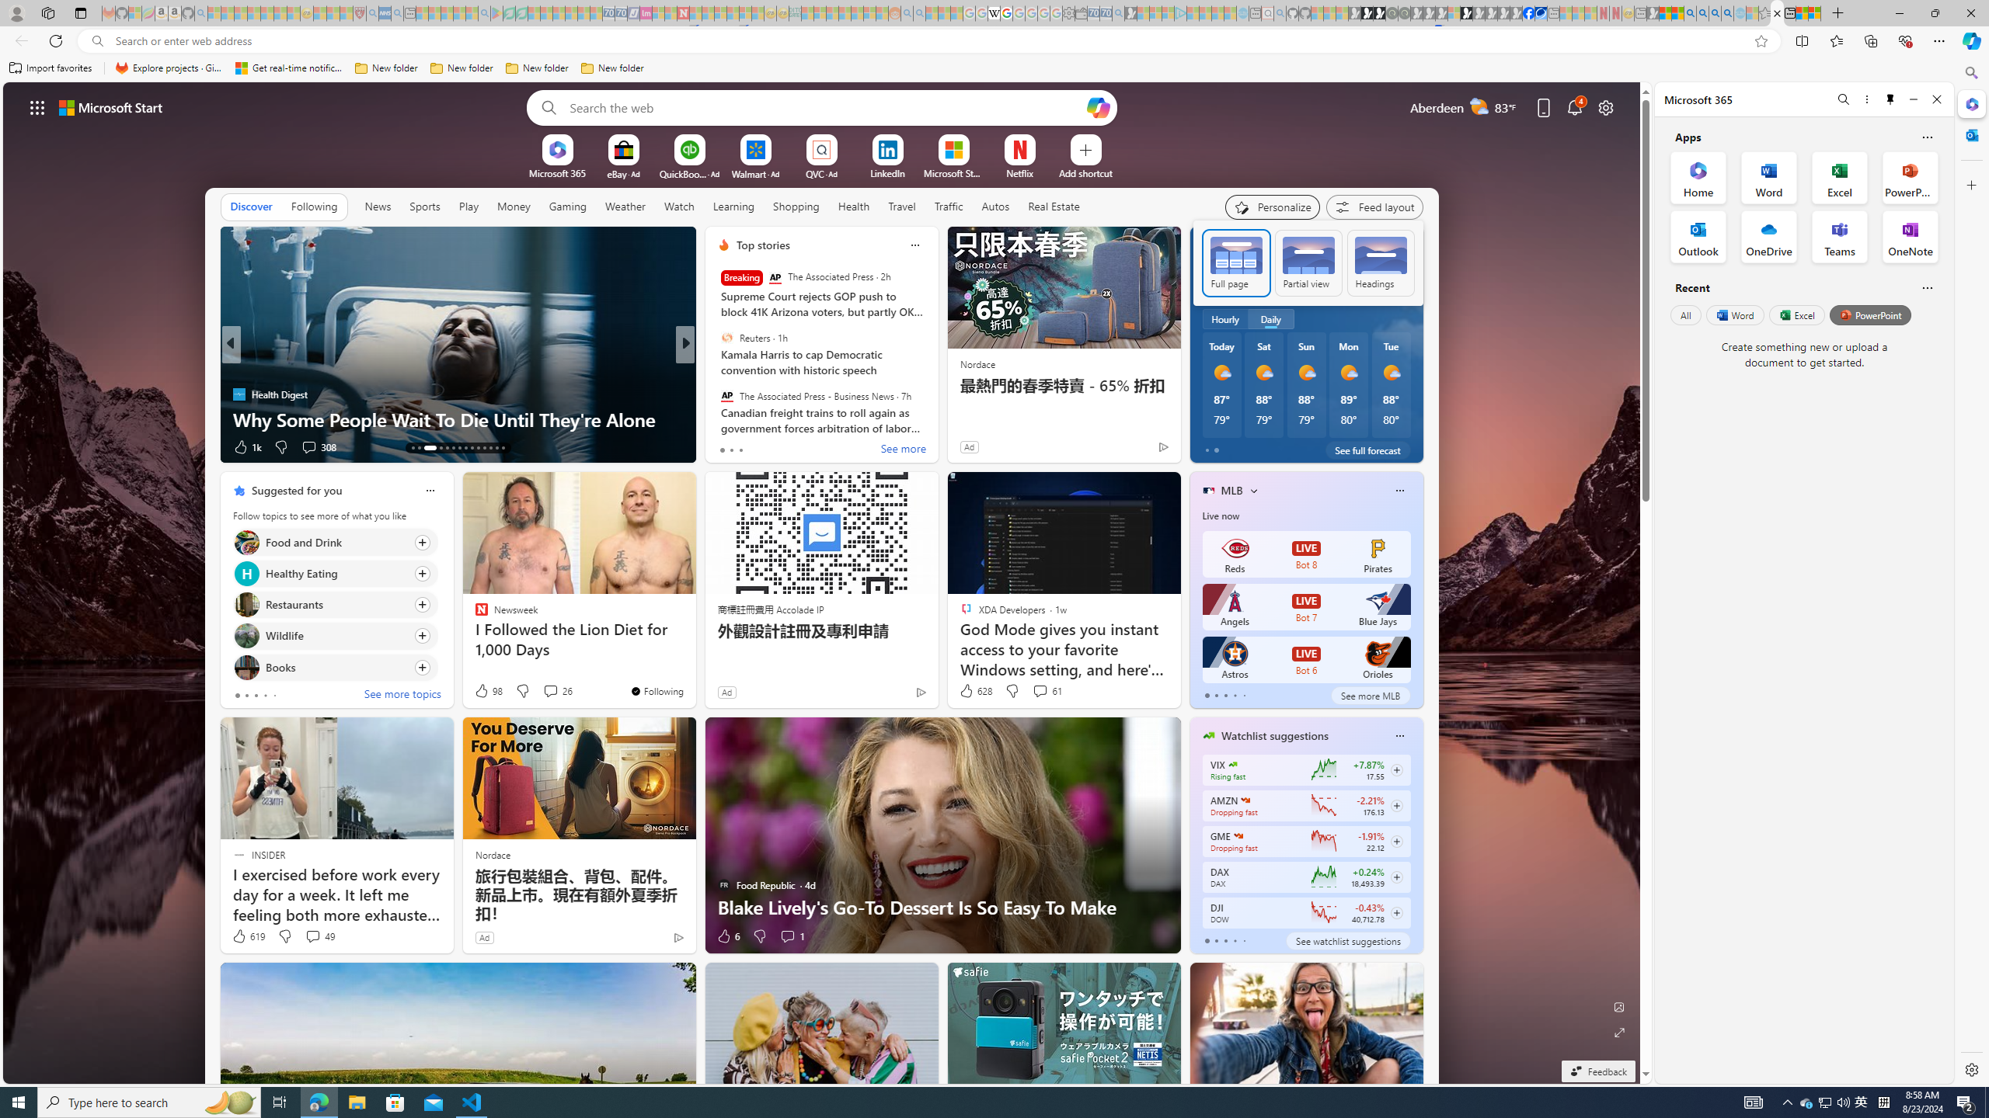 The image size is (1989, 1118). I want to click on OneDrive Office App, so click(1769, 236).